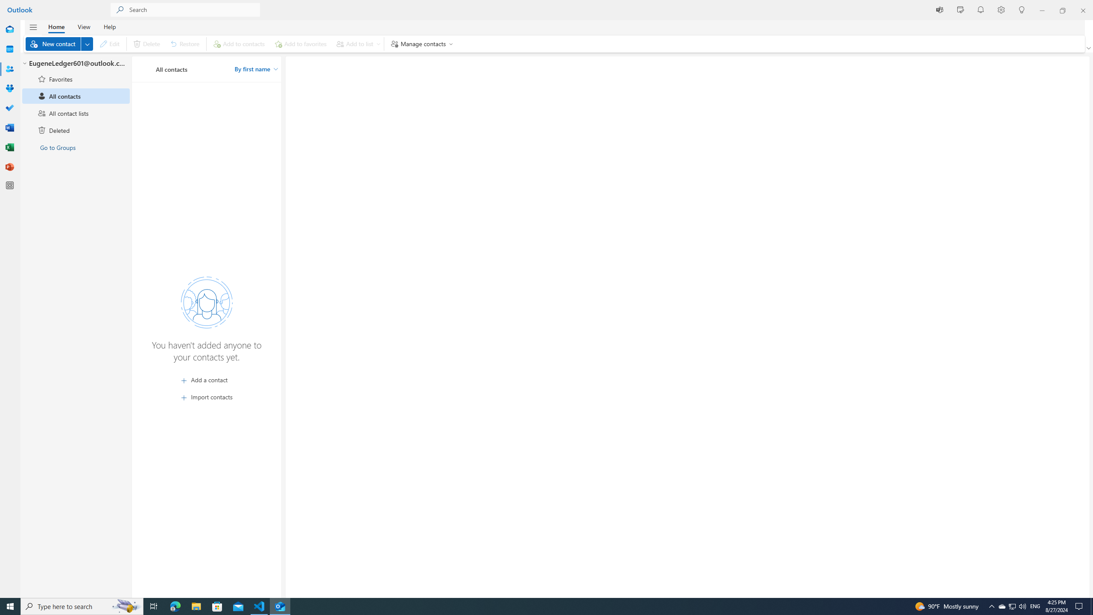 The image size is (1093, 615). What do you see at coordinates (1089, 48) in the screenshot?
I see `Ribbon display options` at bounding box center [1089, 48].